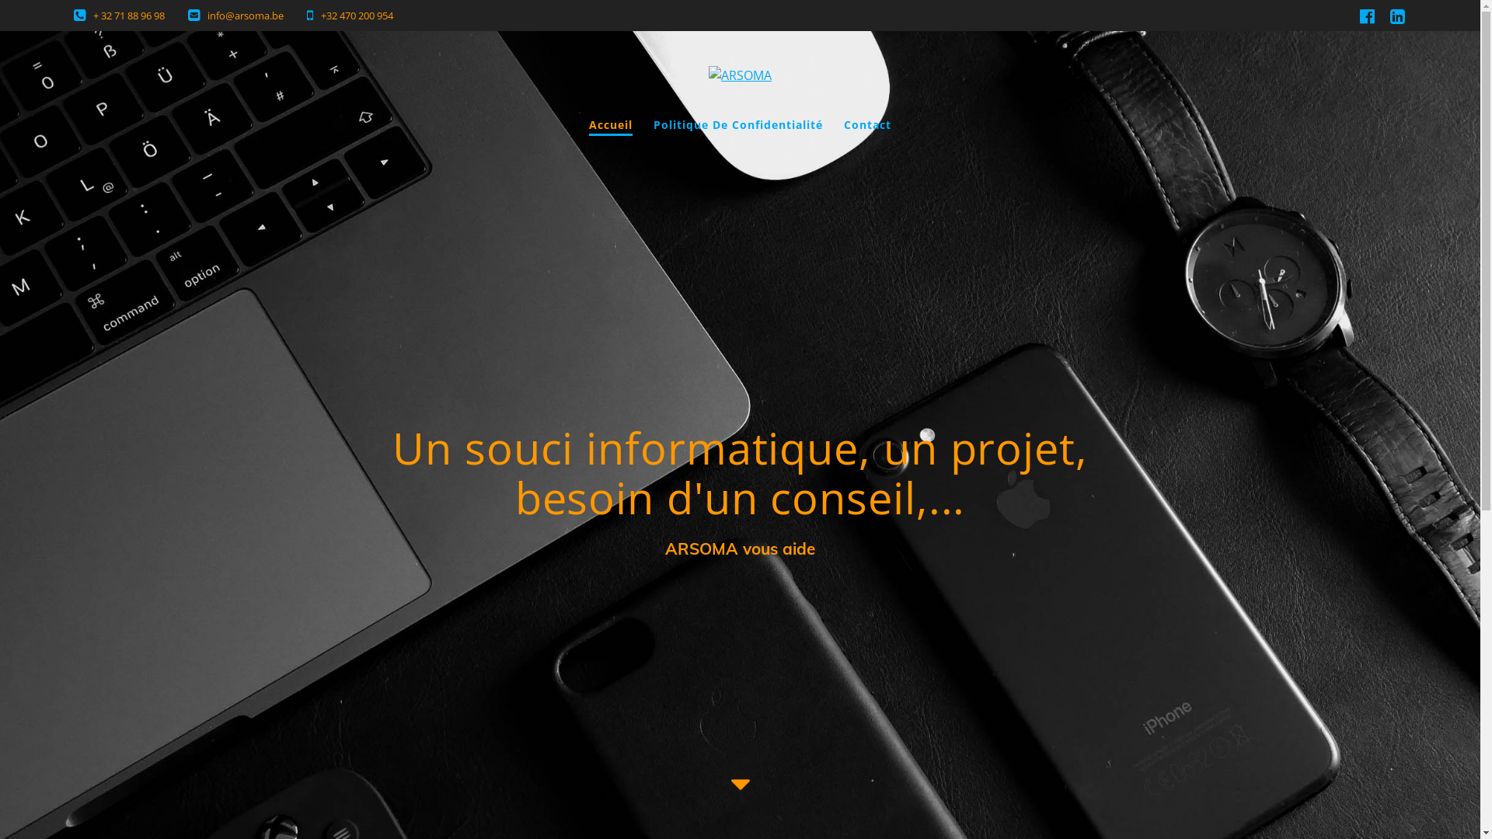  I want to click on Contact, so click(867, 126).